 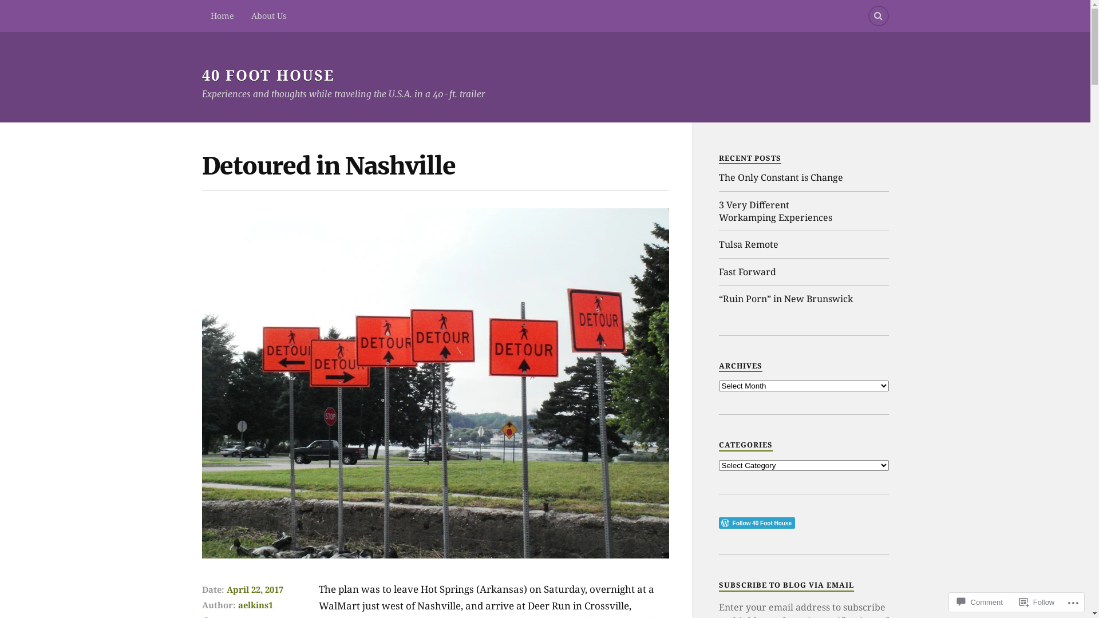 I want to click on Fast Forward, so click(x=748, y=272).